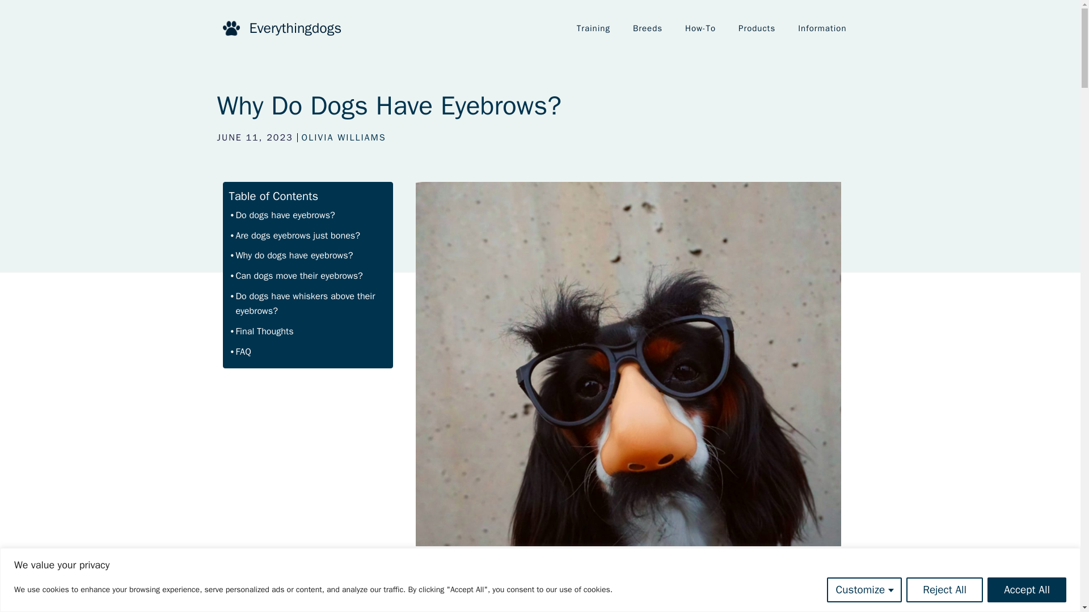 The image size is (1089, 612). I want to click on Why do dogs have eyebrows?, so click(292, 255).